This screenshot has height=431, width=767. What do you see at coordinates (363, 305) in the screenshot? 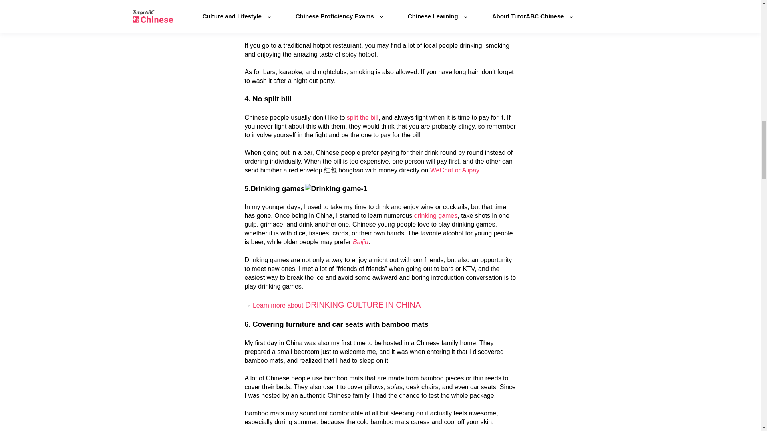
I see `DRINKING CULTURE IN CHINA` at bounding box center [363, 305].